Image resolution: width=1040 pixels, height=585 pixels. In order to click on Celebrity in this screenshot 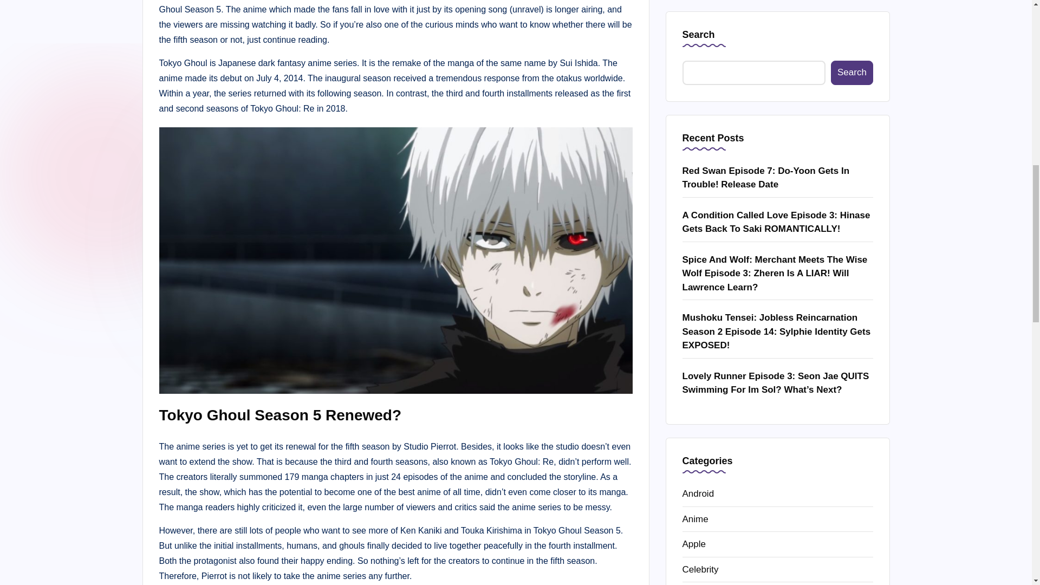, I will do `click(778, 107)`.